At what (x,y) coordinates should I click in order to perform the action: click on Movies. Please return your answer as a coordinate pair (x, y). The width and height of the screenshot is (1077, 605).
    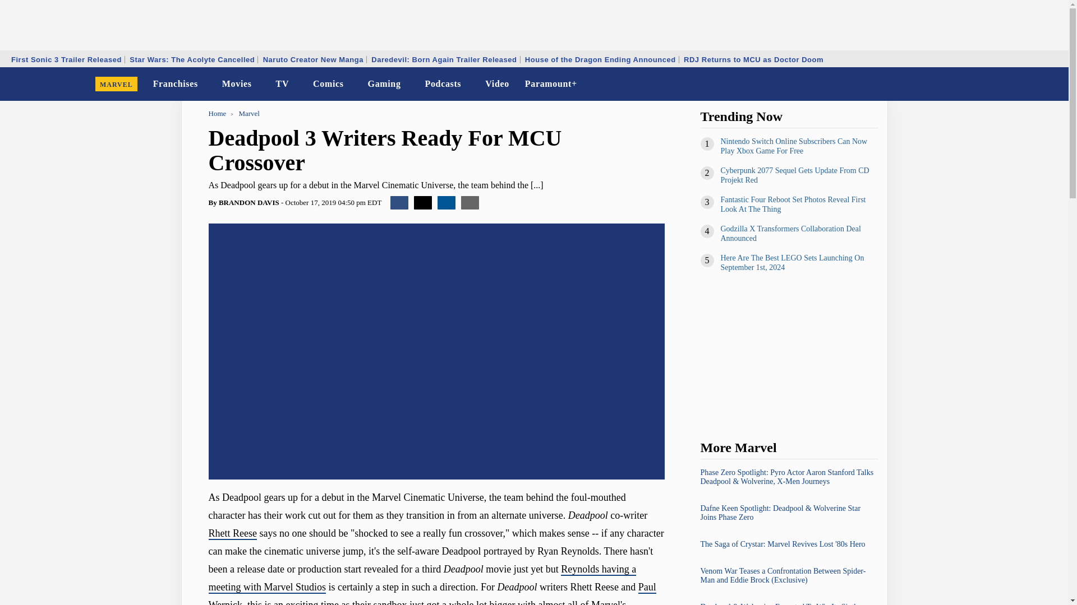
    Looking at the image, I should click on (237, 84).